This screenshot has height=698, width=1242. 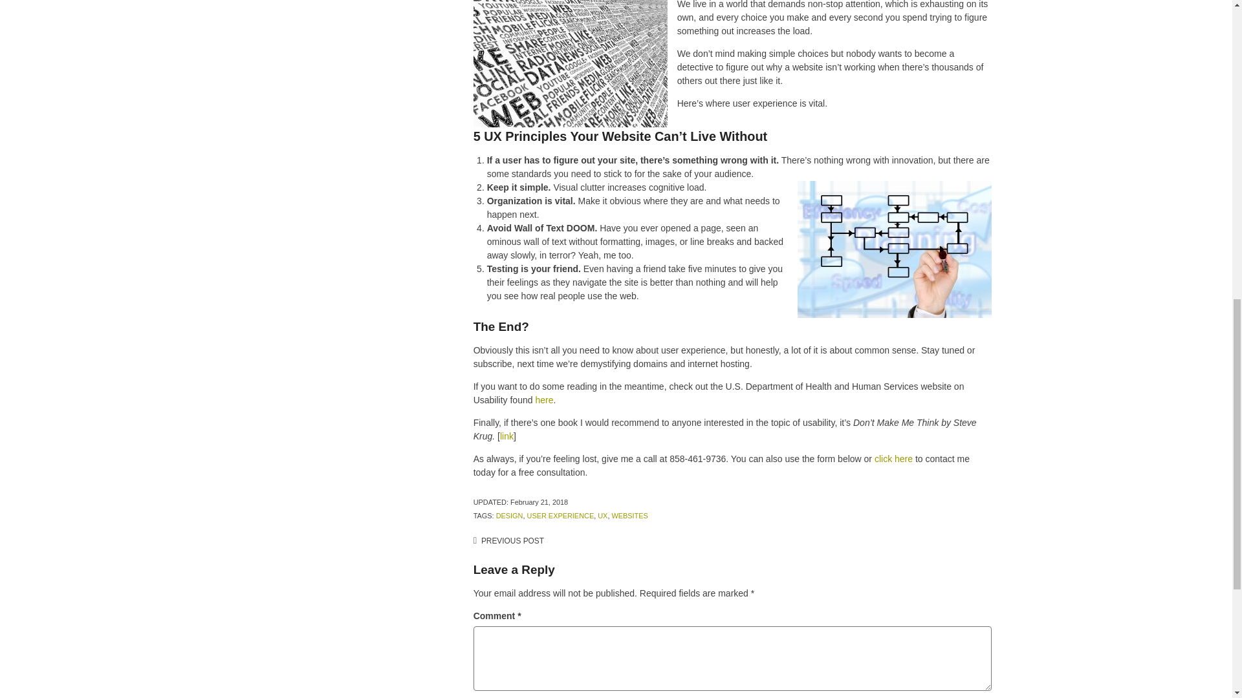 I want to click on USER EXPERIENCE, so click(x=560, y=515).